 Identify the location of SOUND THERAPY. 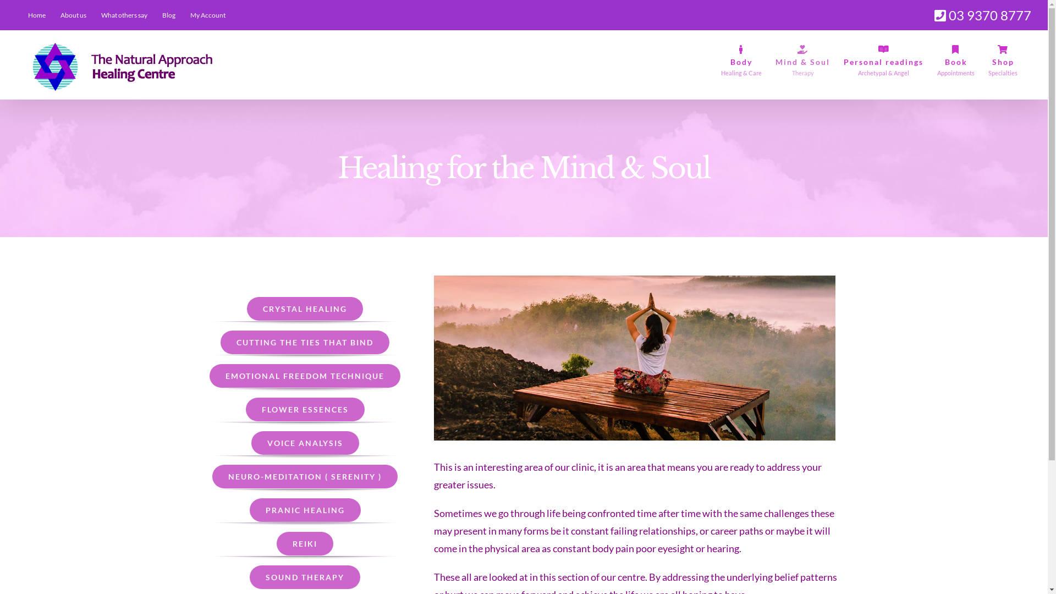
(305, 577).